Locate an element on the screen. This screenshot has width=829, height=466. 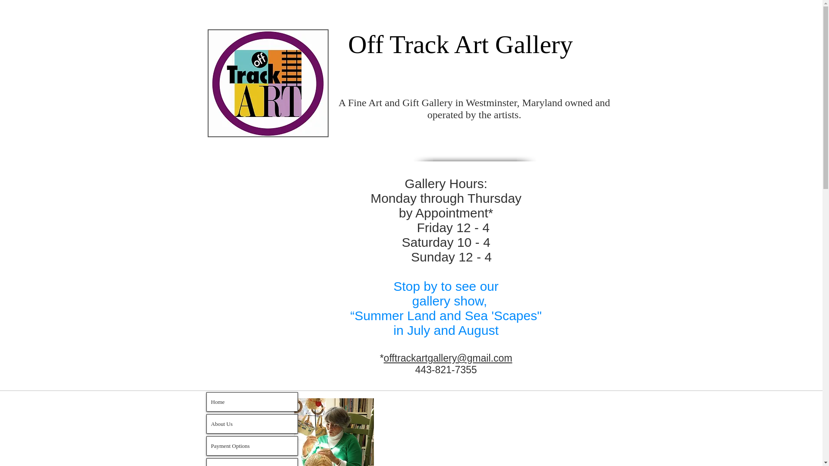
About Us is located at coordinates (251, 424).